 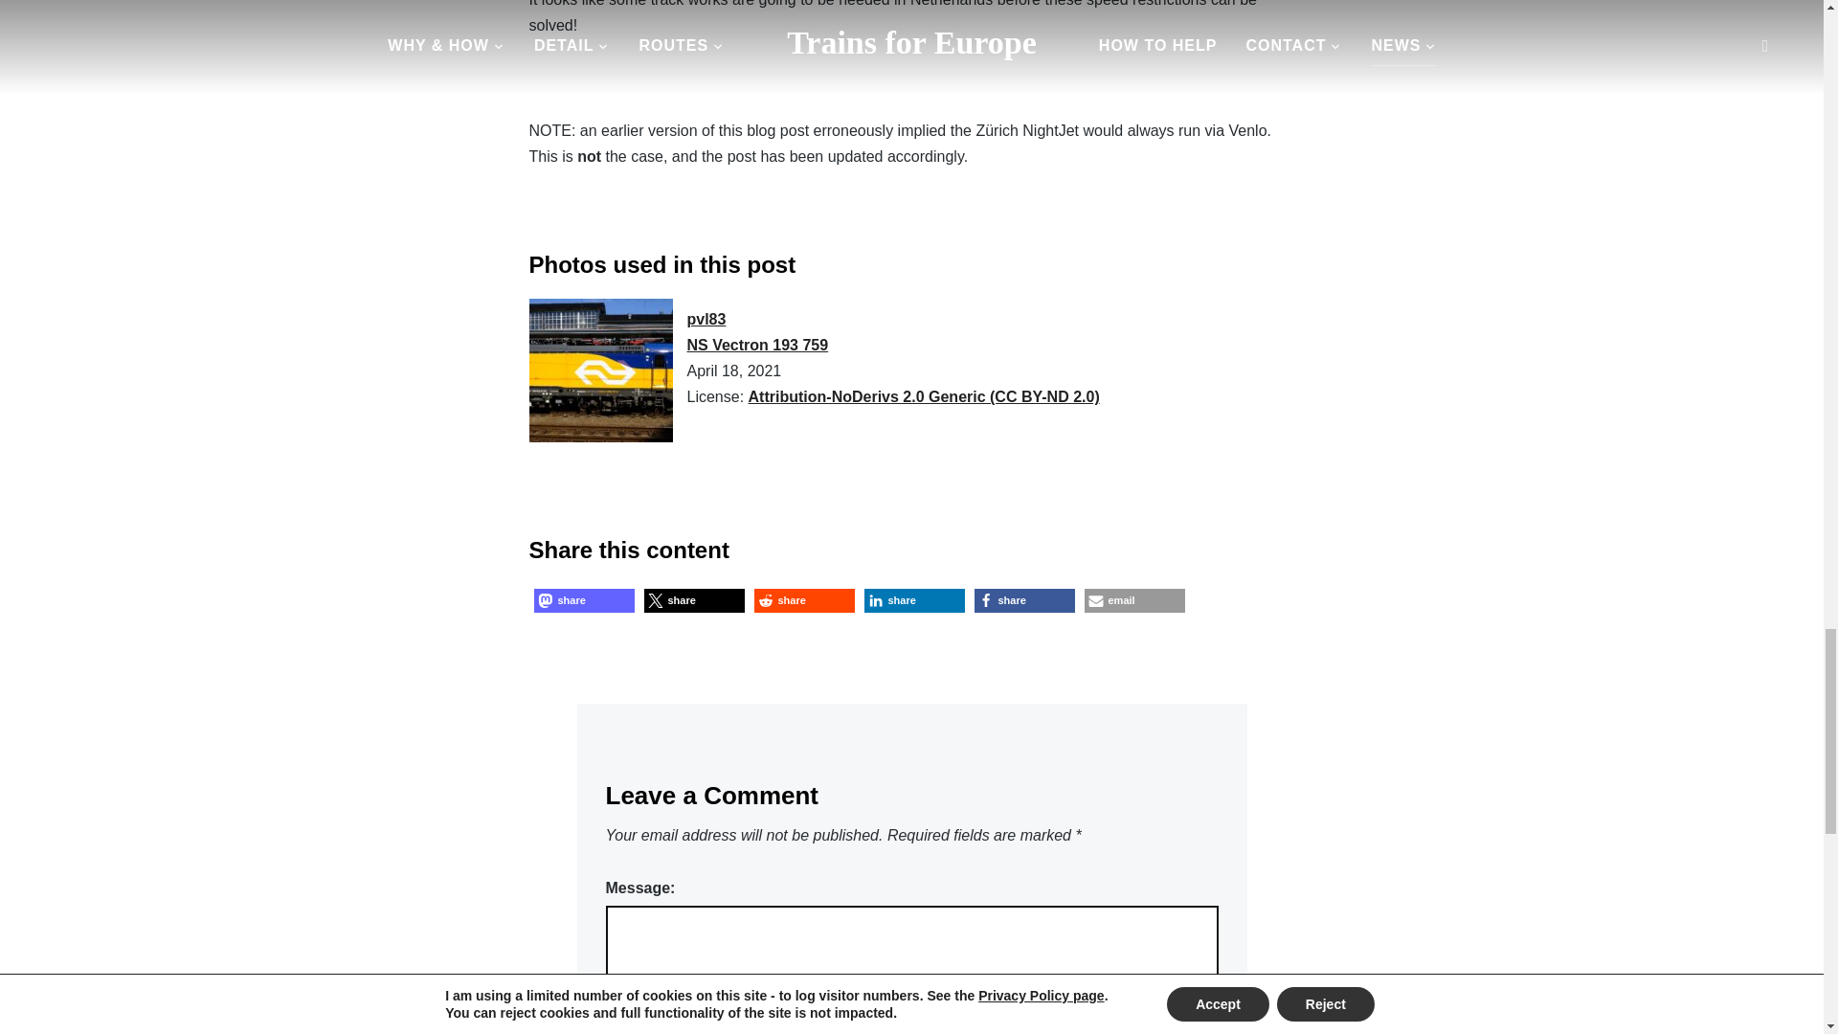 I want to click on Share on Mastodon, so click(x=584, y=600).